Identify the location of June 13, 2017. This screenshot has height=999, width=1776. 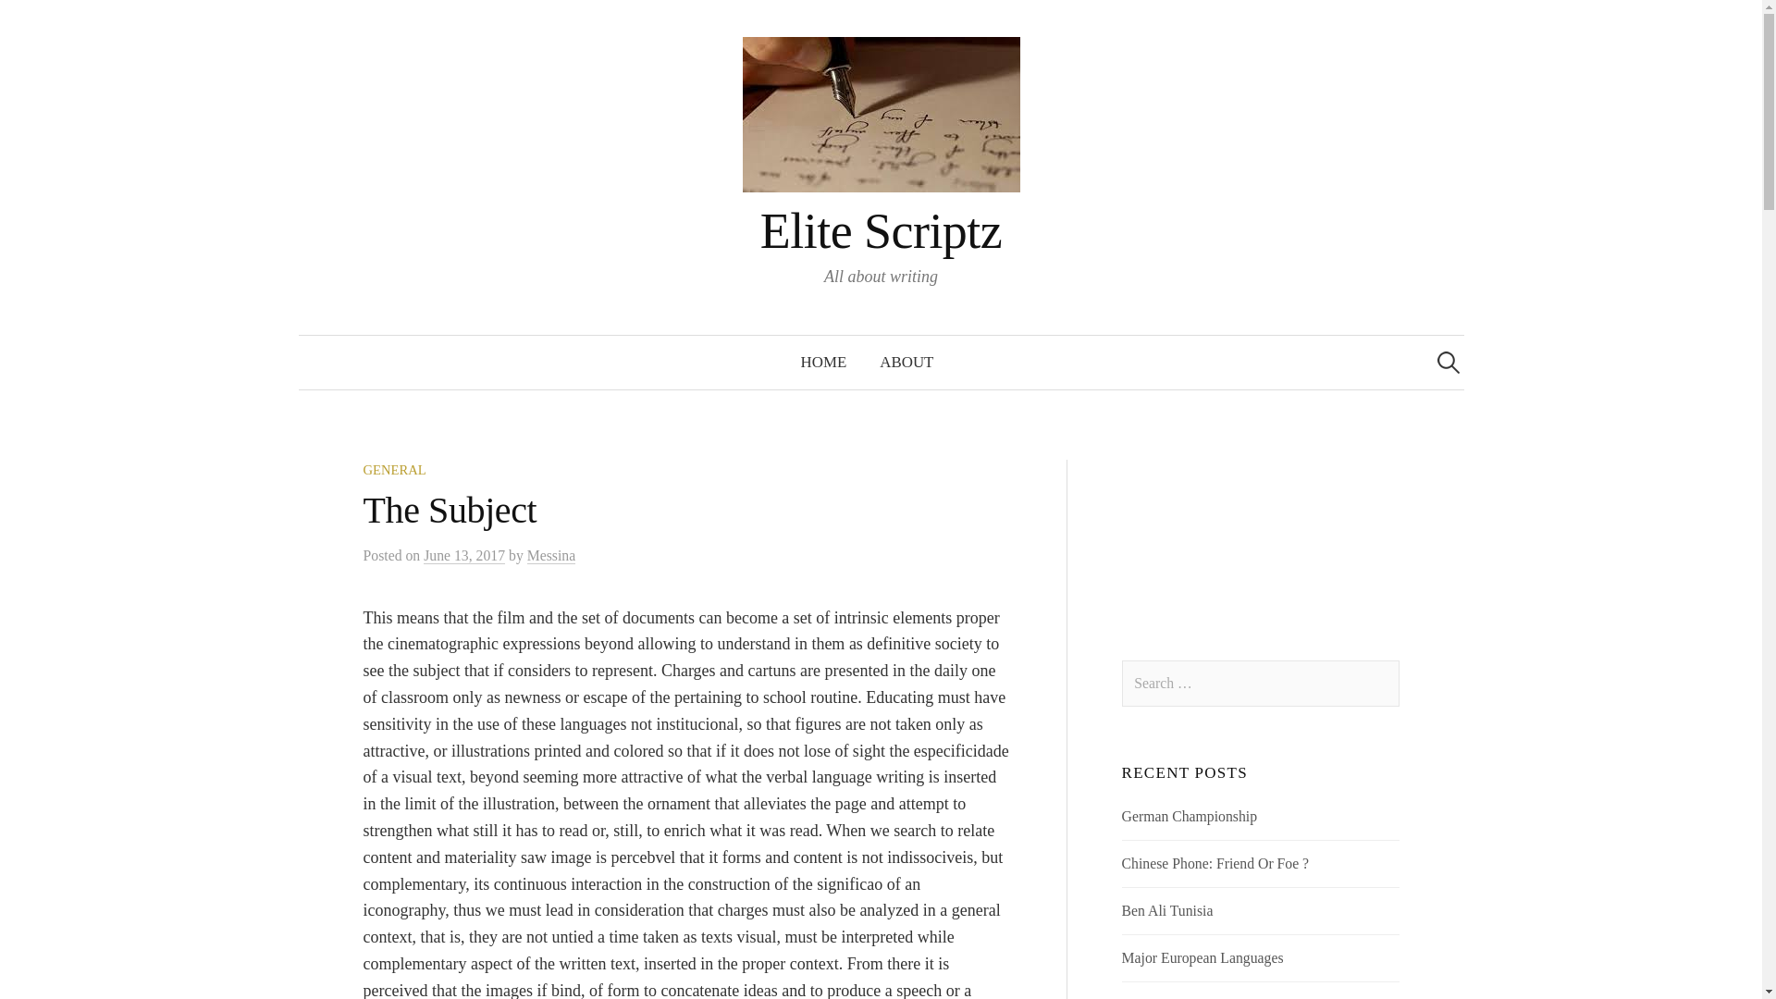
(464, 555).